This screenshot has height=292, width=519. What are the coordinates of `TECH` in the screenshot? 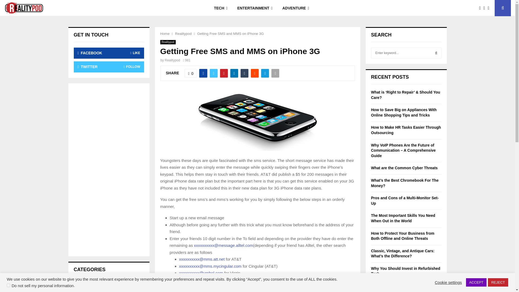 It's located at (221, 8).